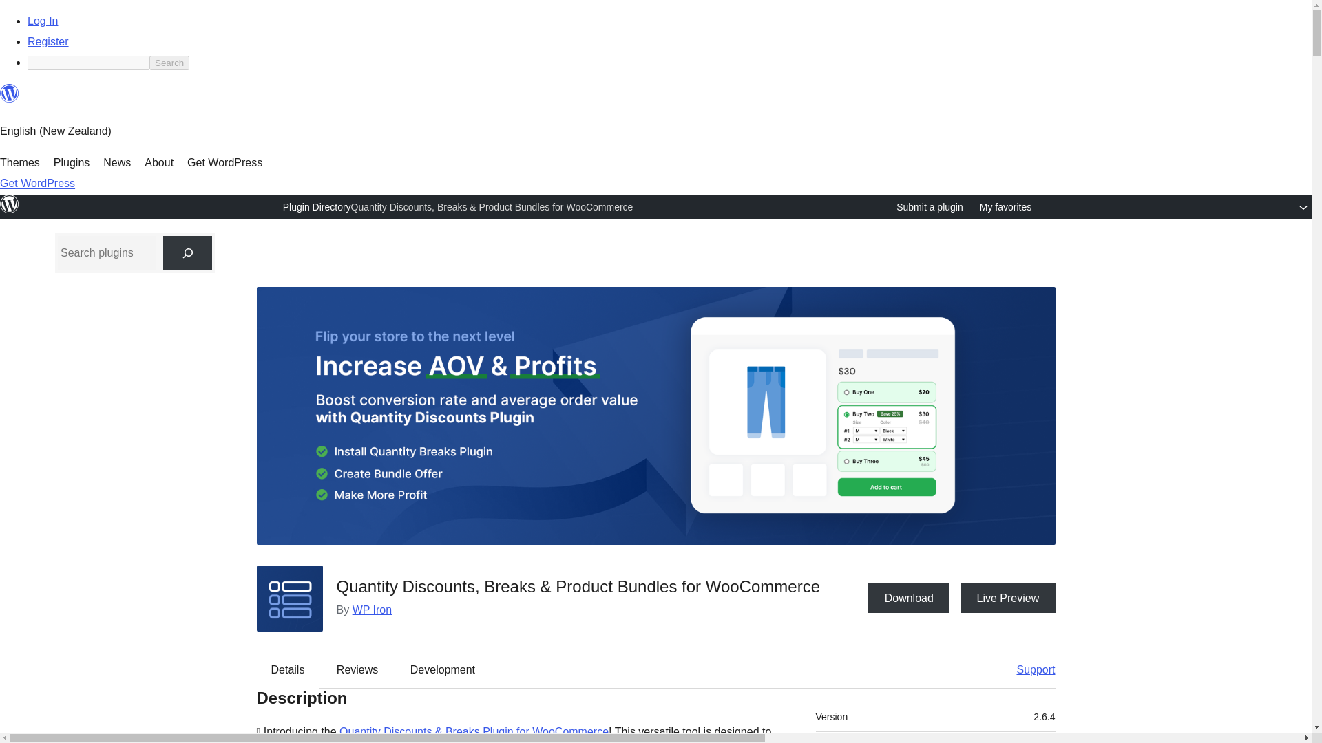  What do you see at coordinates (224, 162) in the screenshot?
I see `Get WordPress` at bounding box center [224, 162].